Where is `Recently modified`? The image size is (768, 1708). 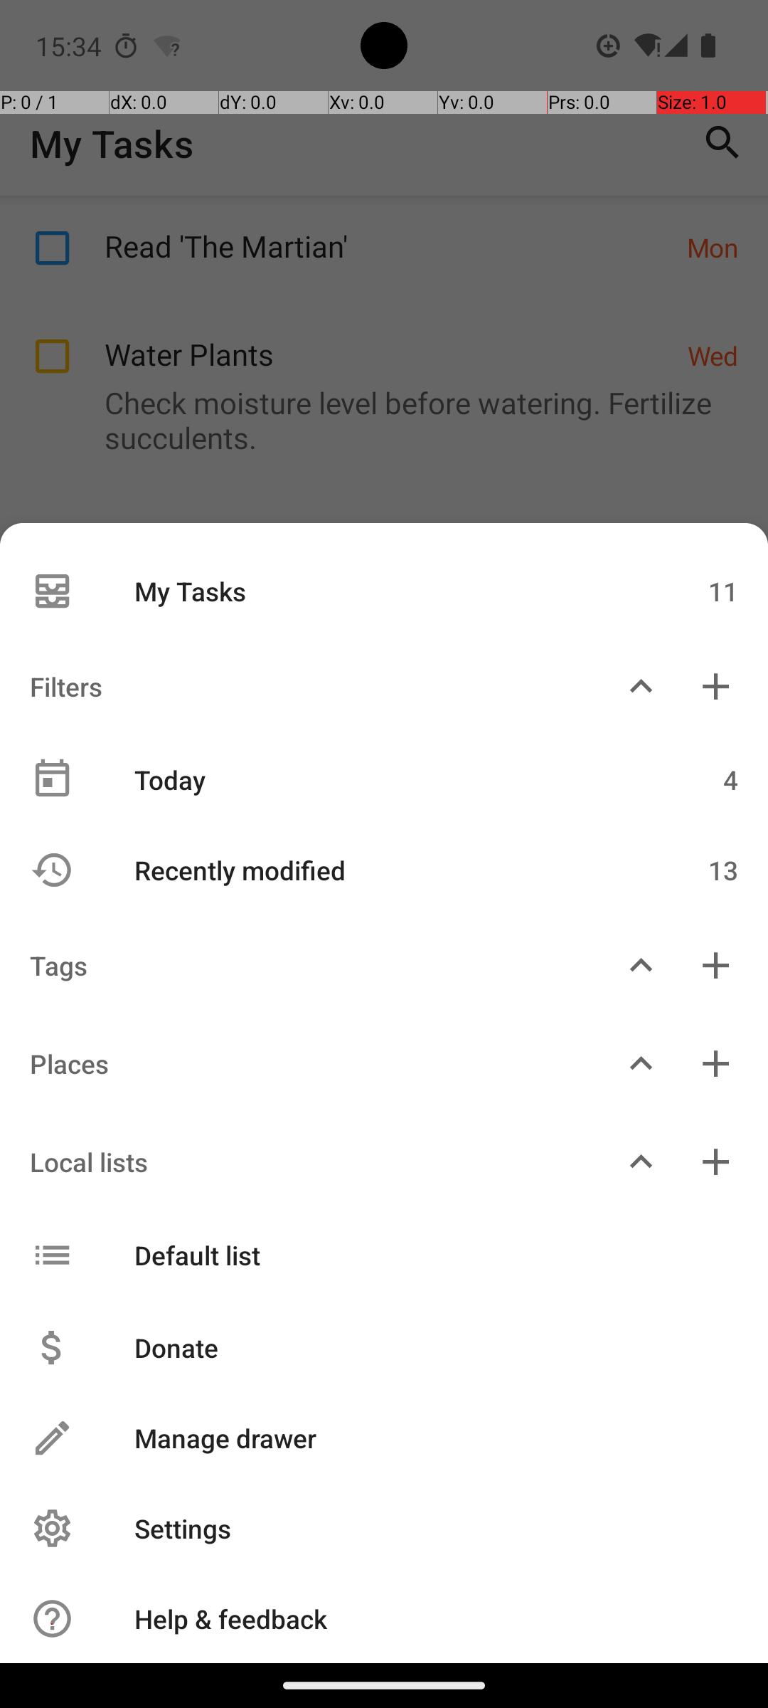
Recently modified is located at coordinates (375, 870).